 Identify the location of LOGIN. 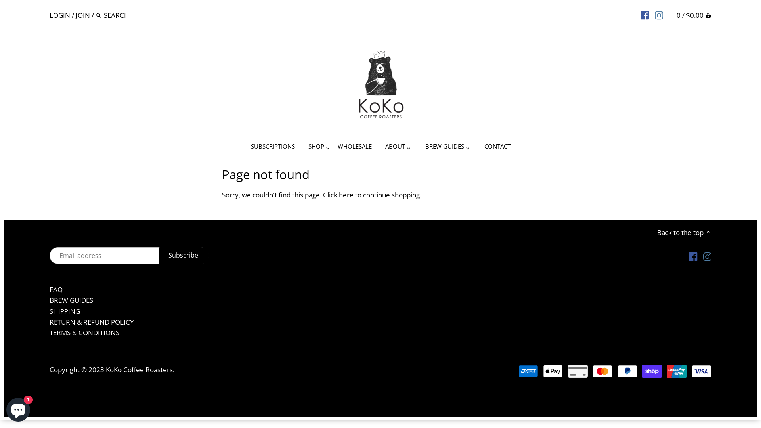
(60, 15).